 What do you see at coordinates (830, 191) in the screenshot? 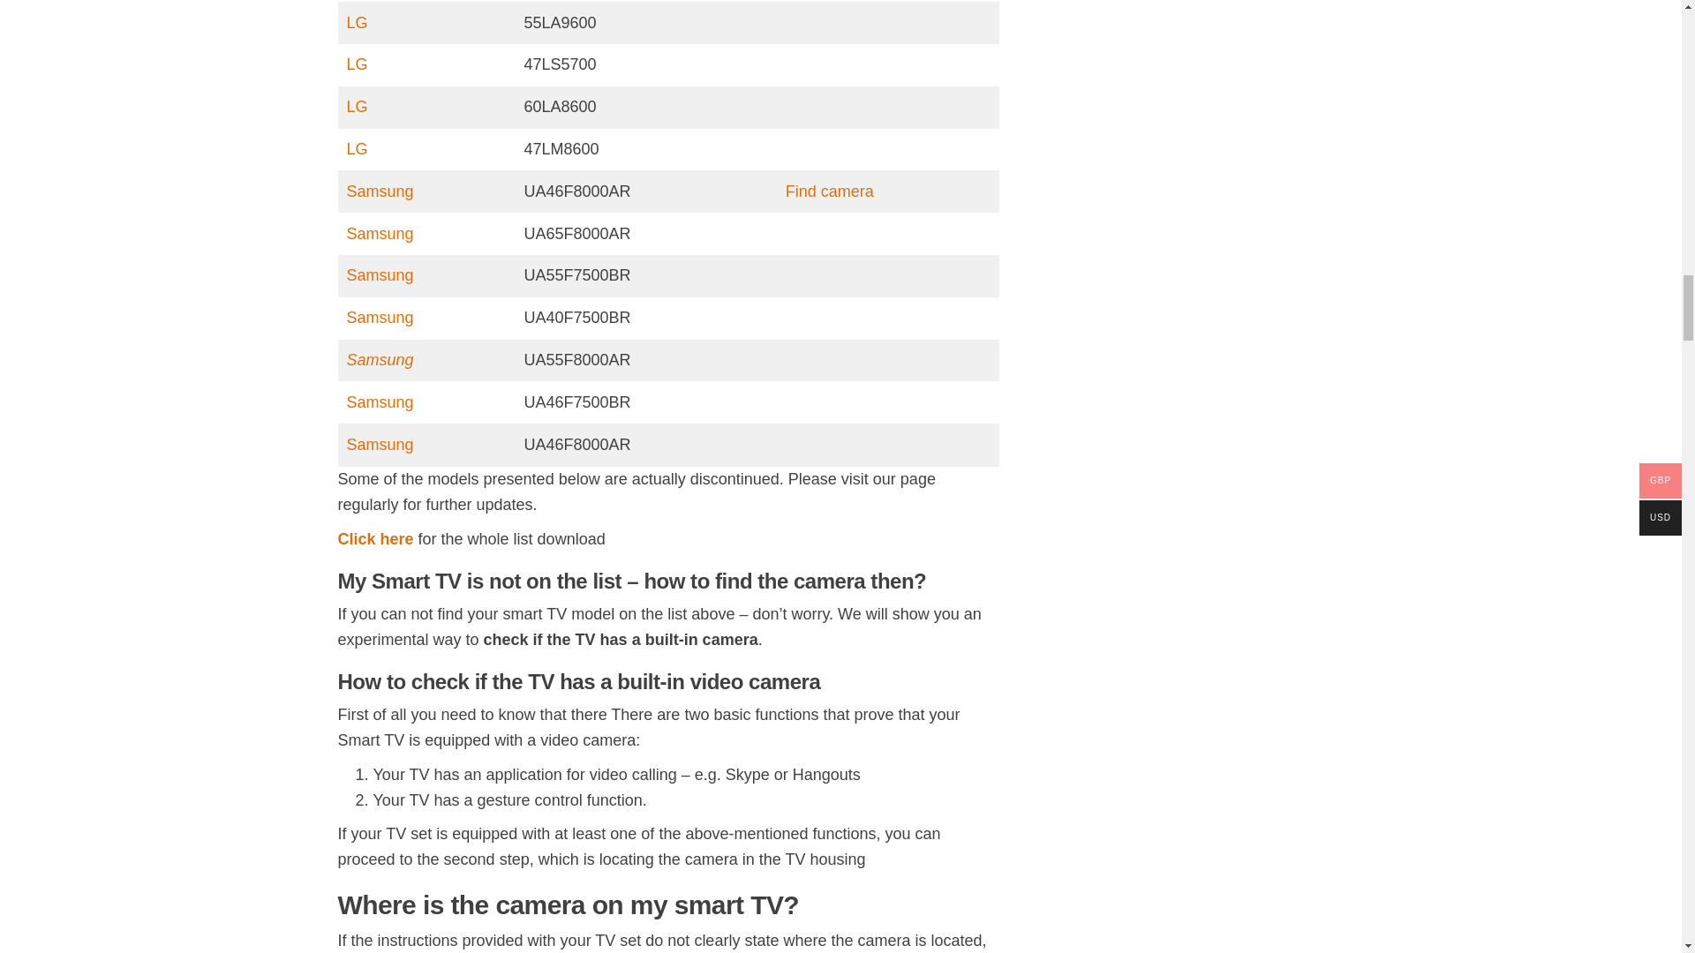
I see `Find camera` at bounding box center [830, 191].